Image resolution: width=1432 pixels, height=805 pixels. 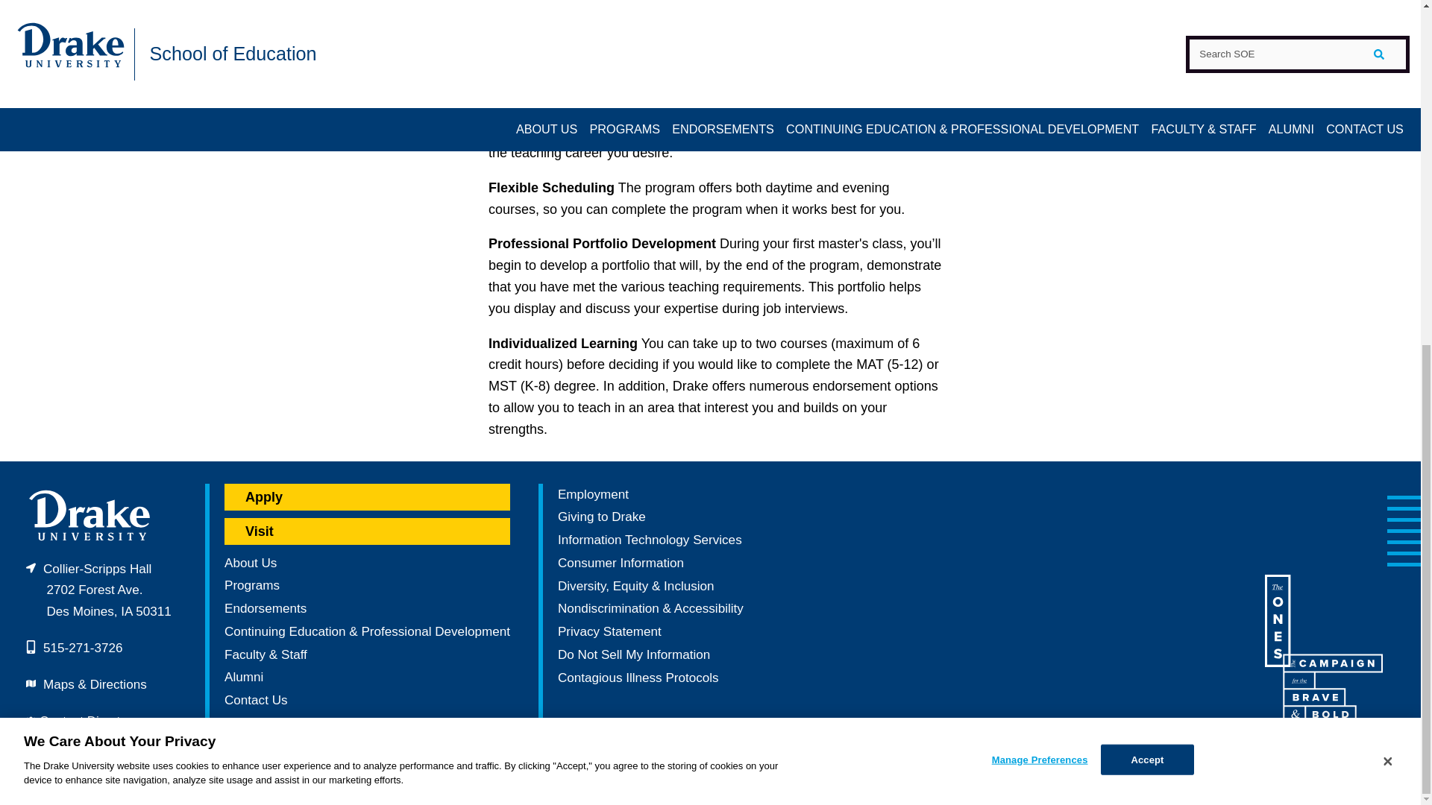 I want to click on 2702 Forest Ave, so click(x=98, y=590).